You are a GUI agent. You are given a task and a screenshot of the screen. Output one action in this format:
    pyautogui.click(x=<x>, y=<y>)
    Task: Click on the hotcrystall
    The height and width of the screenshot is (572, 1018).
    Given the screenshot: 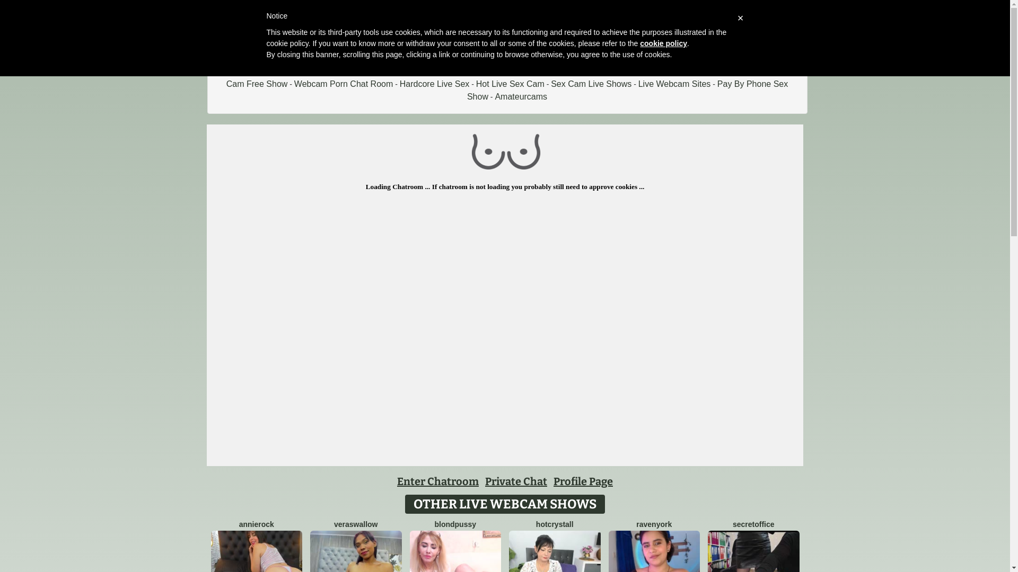 What is the action you would take?
    pyautogui.click(x=555, y=524)
    